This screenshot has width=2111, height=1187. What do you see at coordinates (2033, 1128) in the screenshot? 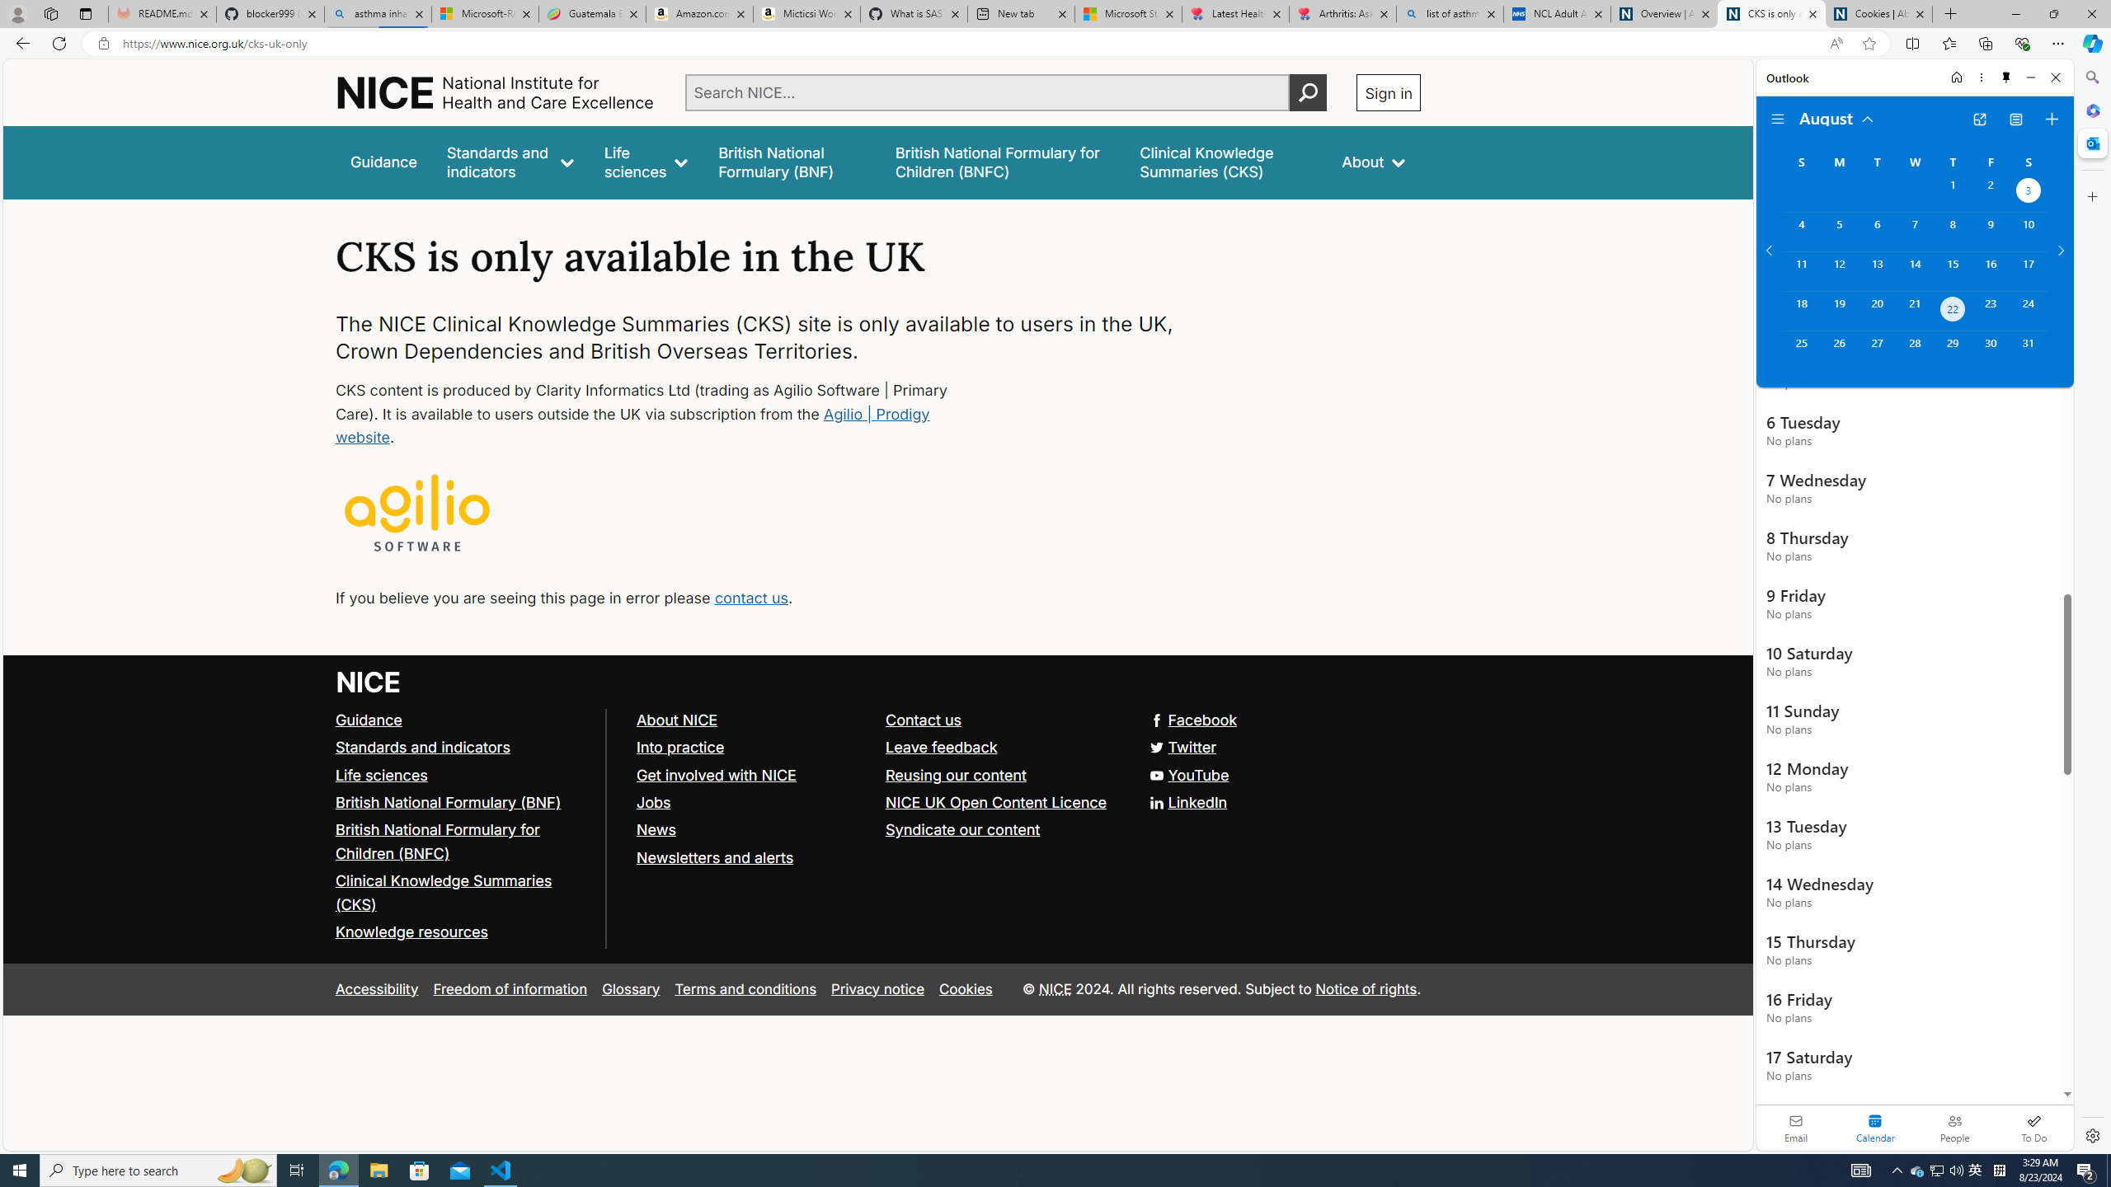
I see `To Do` at bounding box center [2033, 1128].